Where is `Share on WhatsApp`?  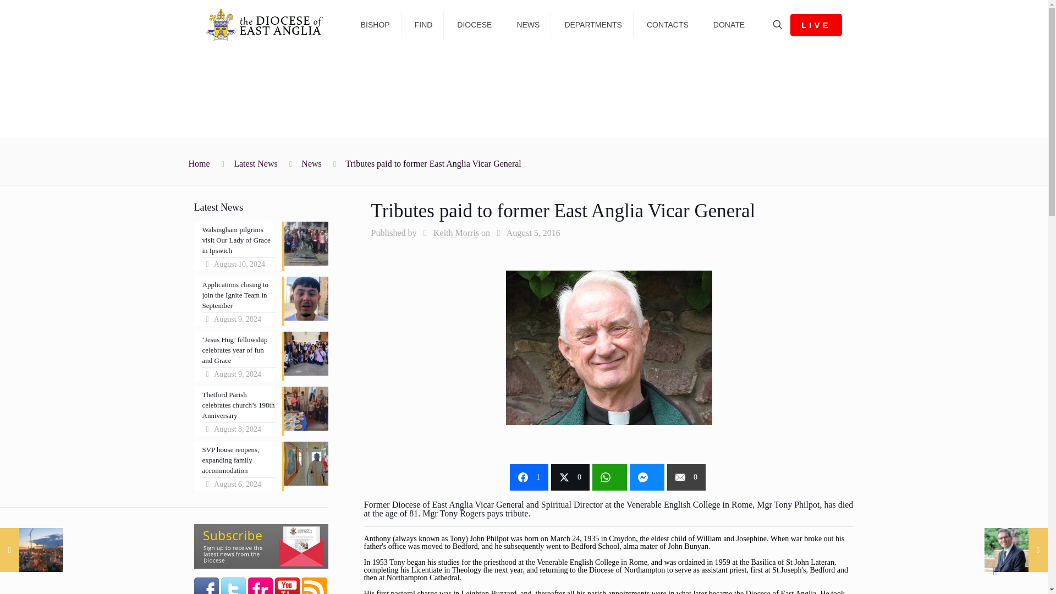
Share on WhatsApp is located at coordinates (609, 477).